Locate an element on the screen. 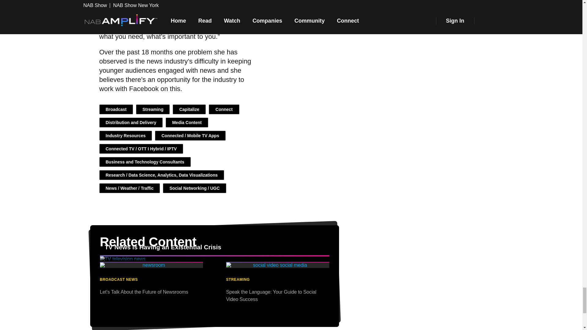 This screenshot has width=587, height=330. Streaming is located at coordinates (153, 109).